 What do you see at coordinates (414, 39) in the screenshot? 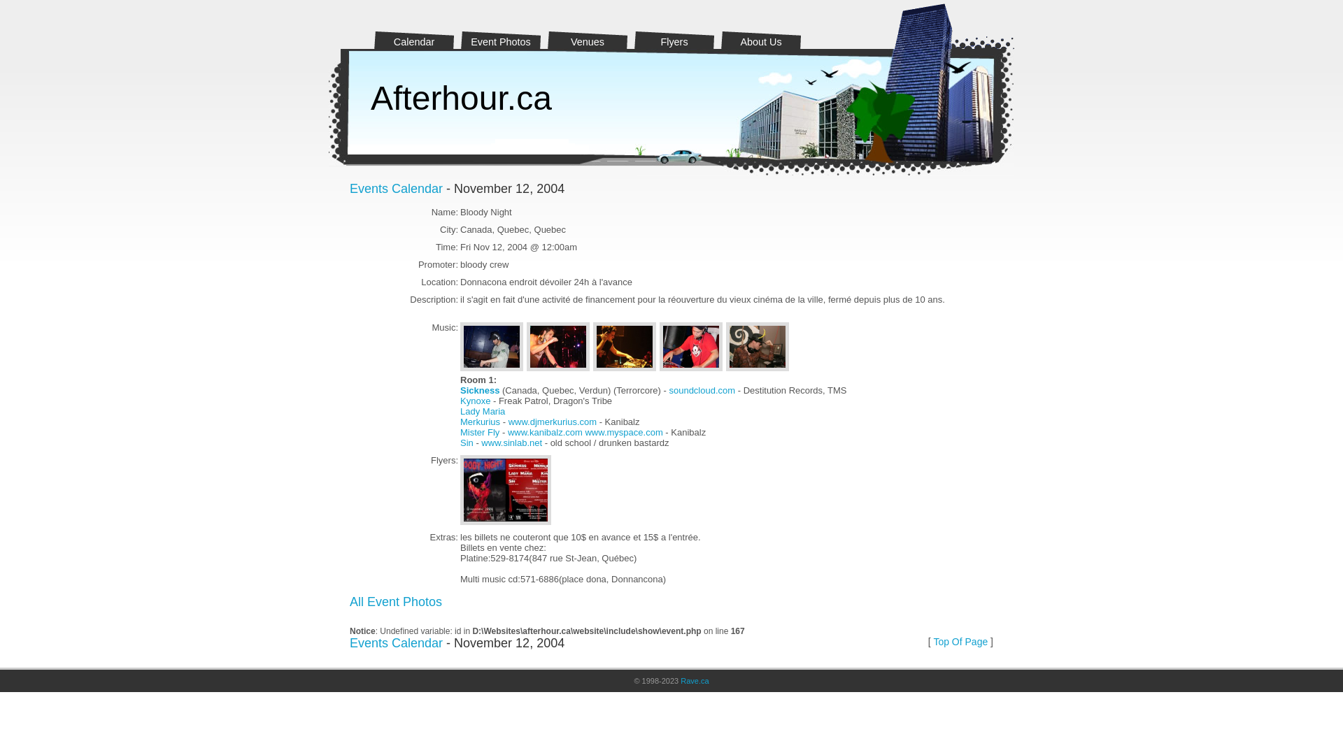
I see `Calendar` at bounding box center [414, 39].